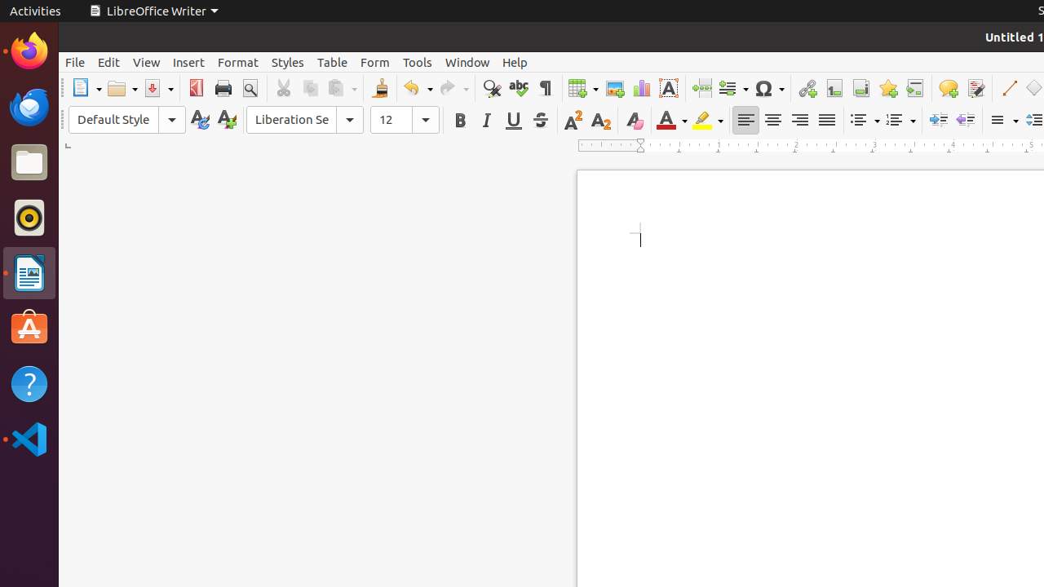 This screenshot has width=1044, height=587. Describe the element at coordinates (861, 88) in the screenshot. I see `Endnote` at that location.